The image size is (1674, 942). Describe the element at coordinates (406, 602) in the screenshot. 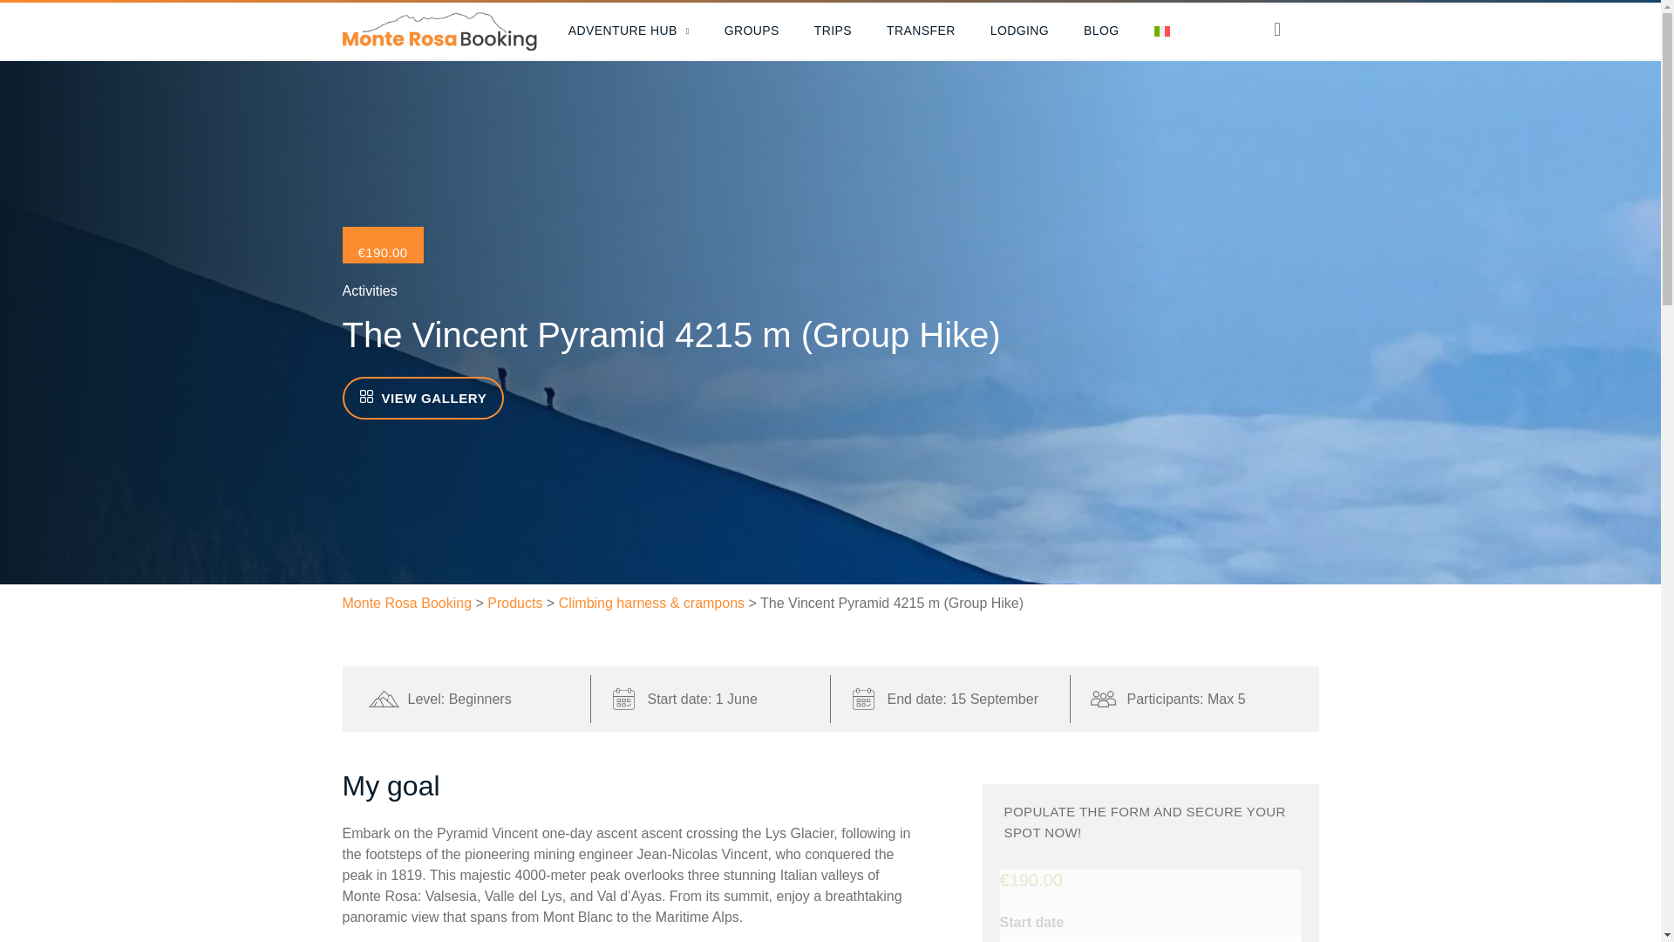

I see `Go to Monte Rosa Booking.` at that location.